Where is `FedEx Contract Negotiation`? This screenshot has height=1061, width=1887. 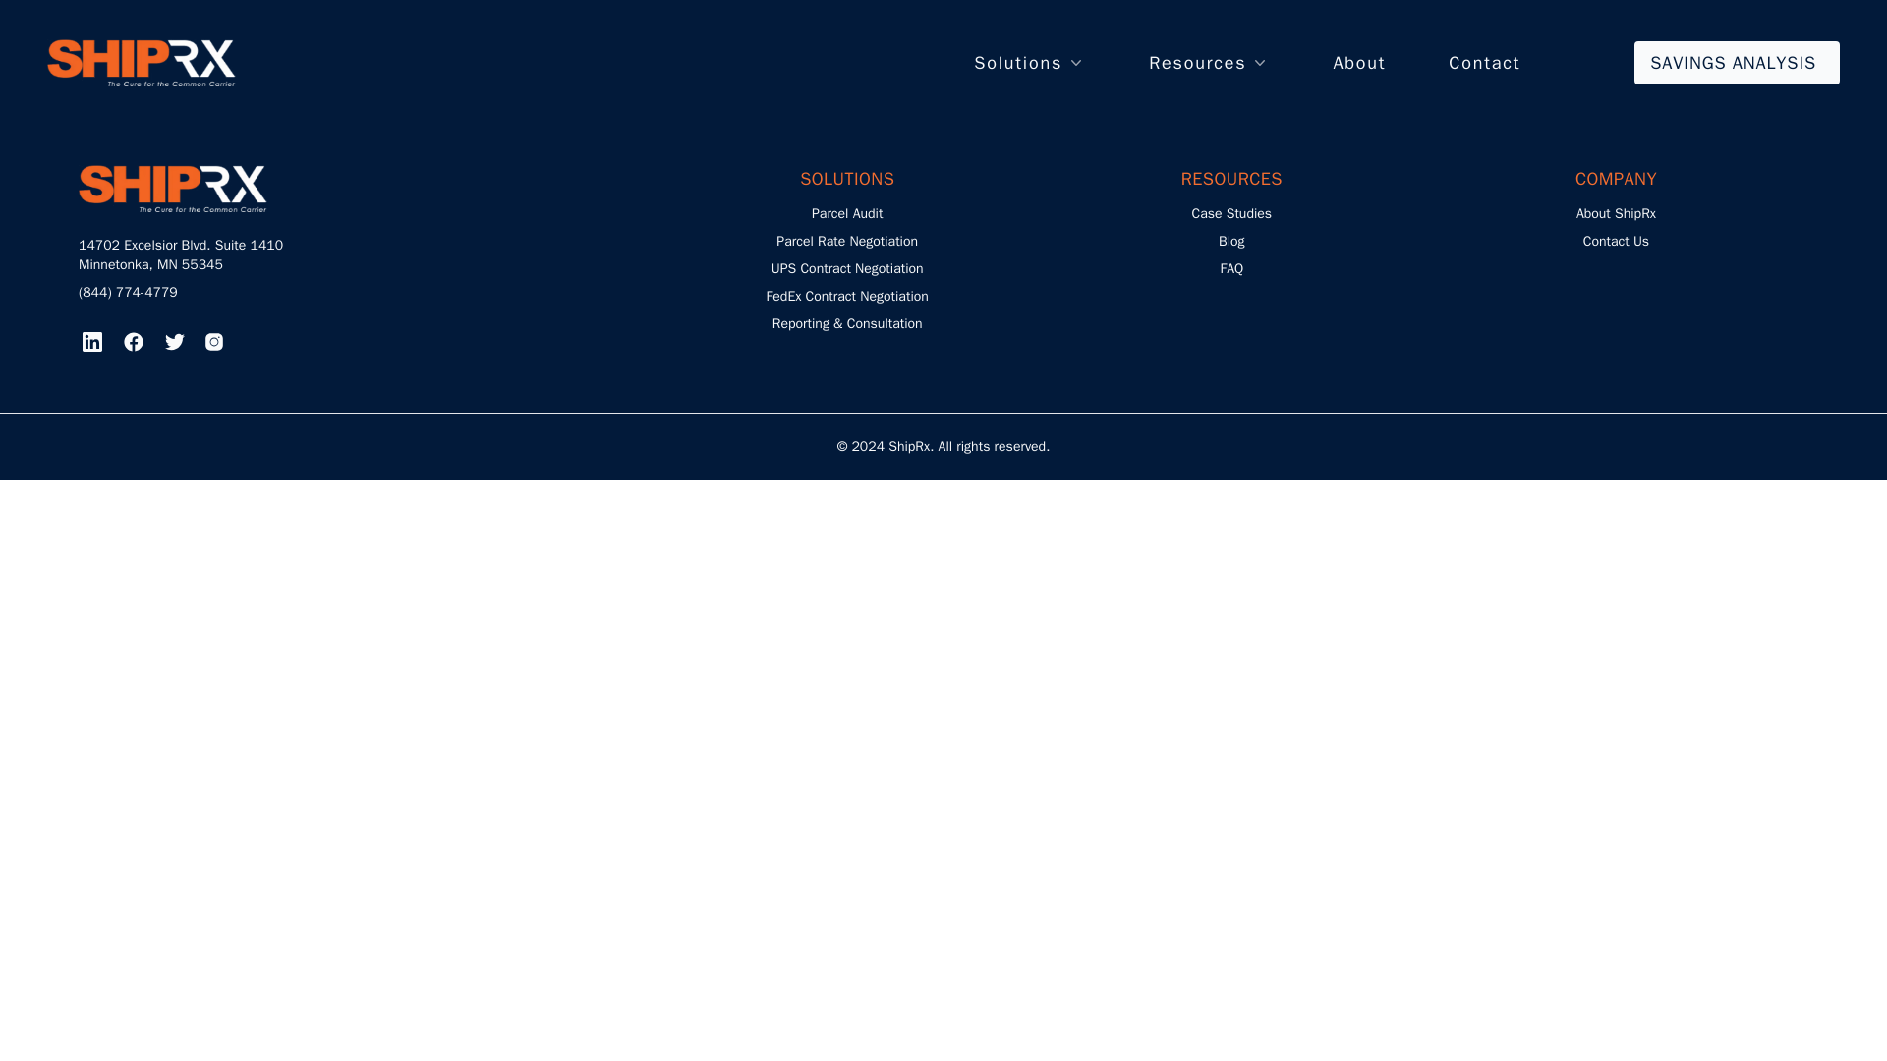 FedEx Contract Negotiation is located at coordinates (847, 295).